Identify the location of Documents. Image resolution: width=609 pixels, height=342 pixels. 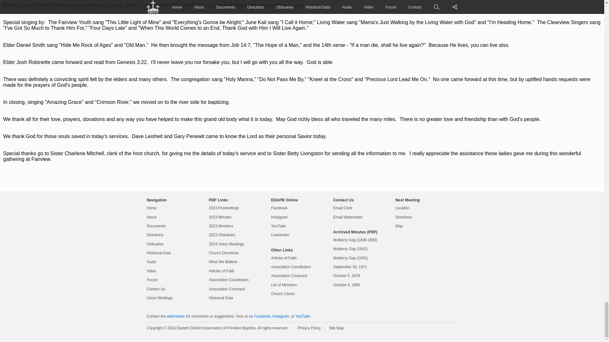
(156, 226).